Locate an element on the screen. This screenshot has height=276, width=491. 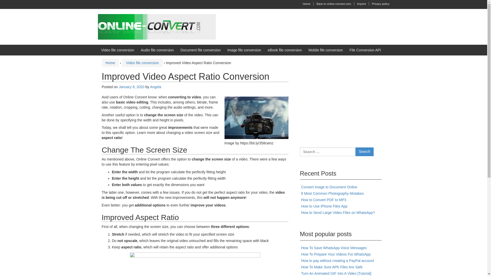
Angela is located at coordinates (156, 87).